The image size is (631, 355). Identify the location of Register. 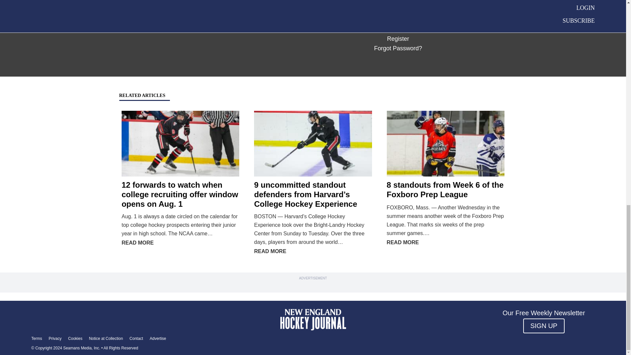
(398, 39).